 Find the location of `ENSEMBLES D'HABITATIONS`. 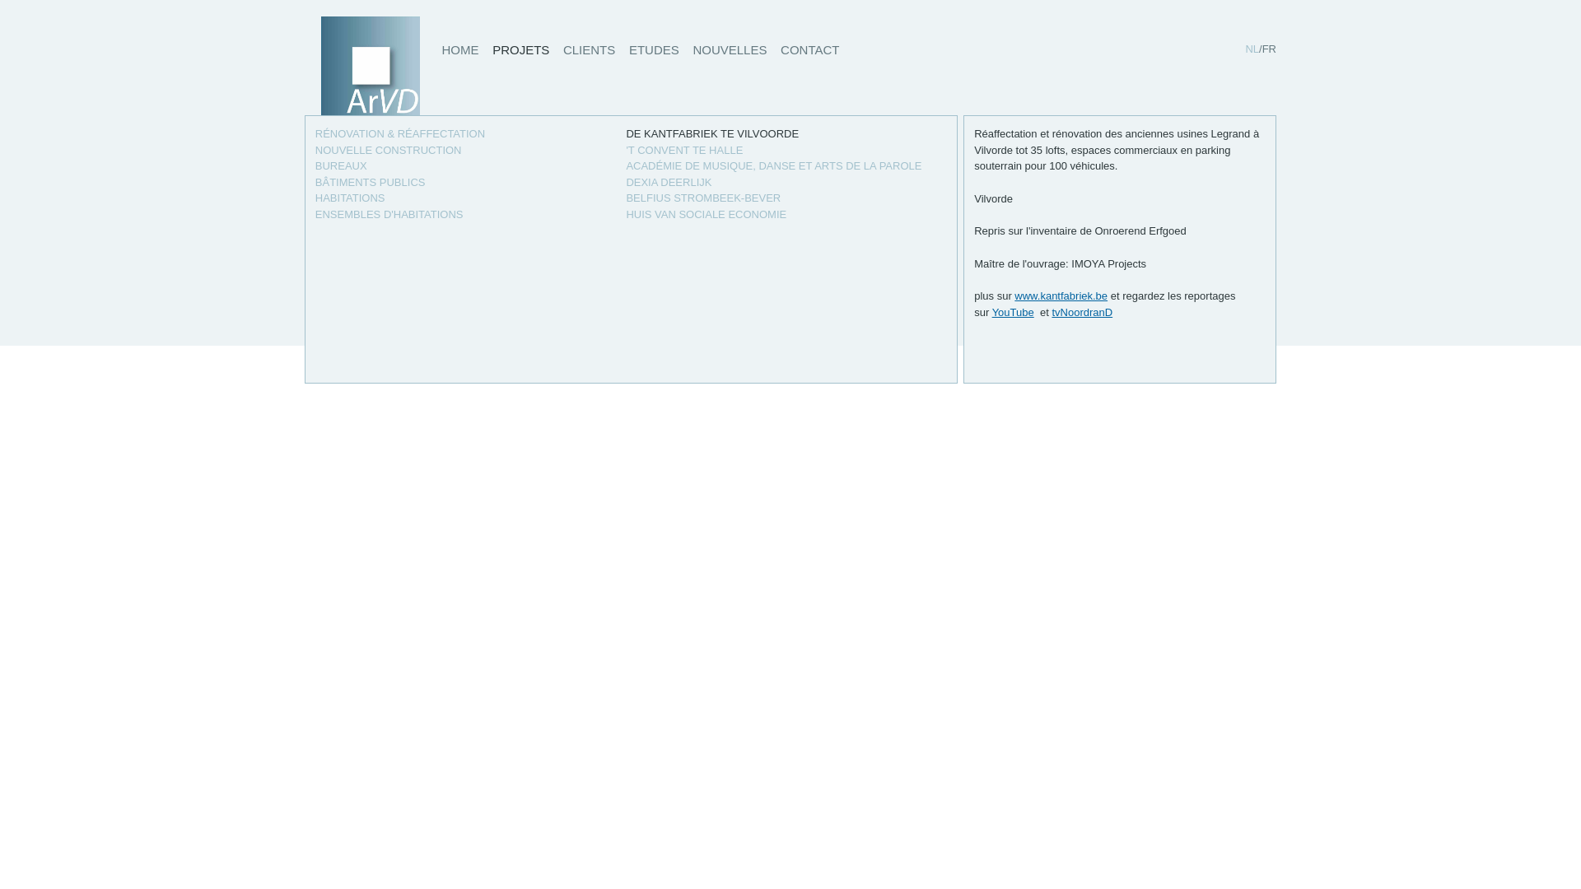

ENSEMBLES D'HABITATIONS is located at coordinates (389, 214).